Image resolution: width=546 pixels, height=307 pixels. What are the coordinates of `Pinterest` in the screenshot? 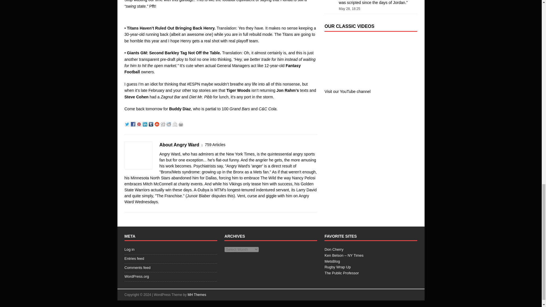 It's located at (139, 123).